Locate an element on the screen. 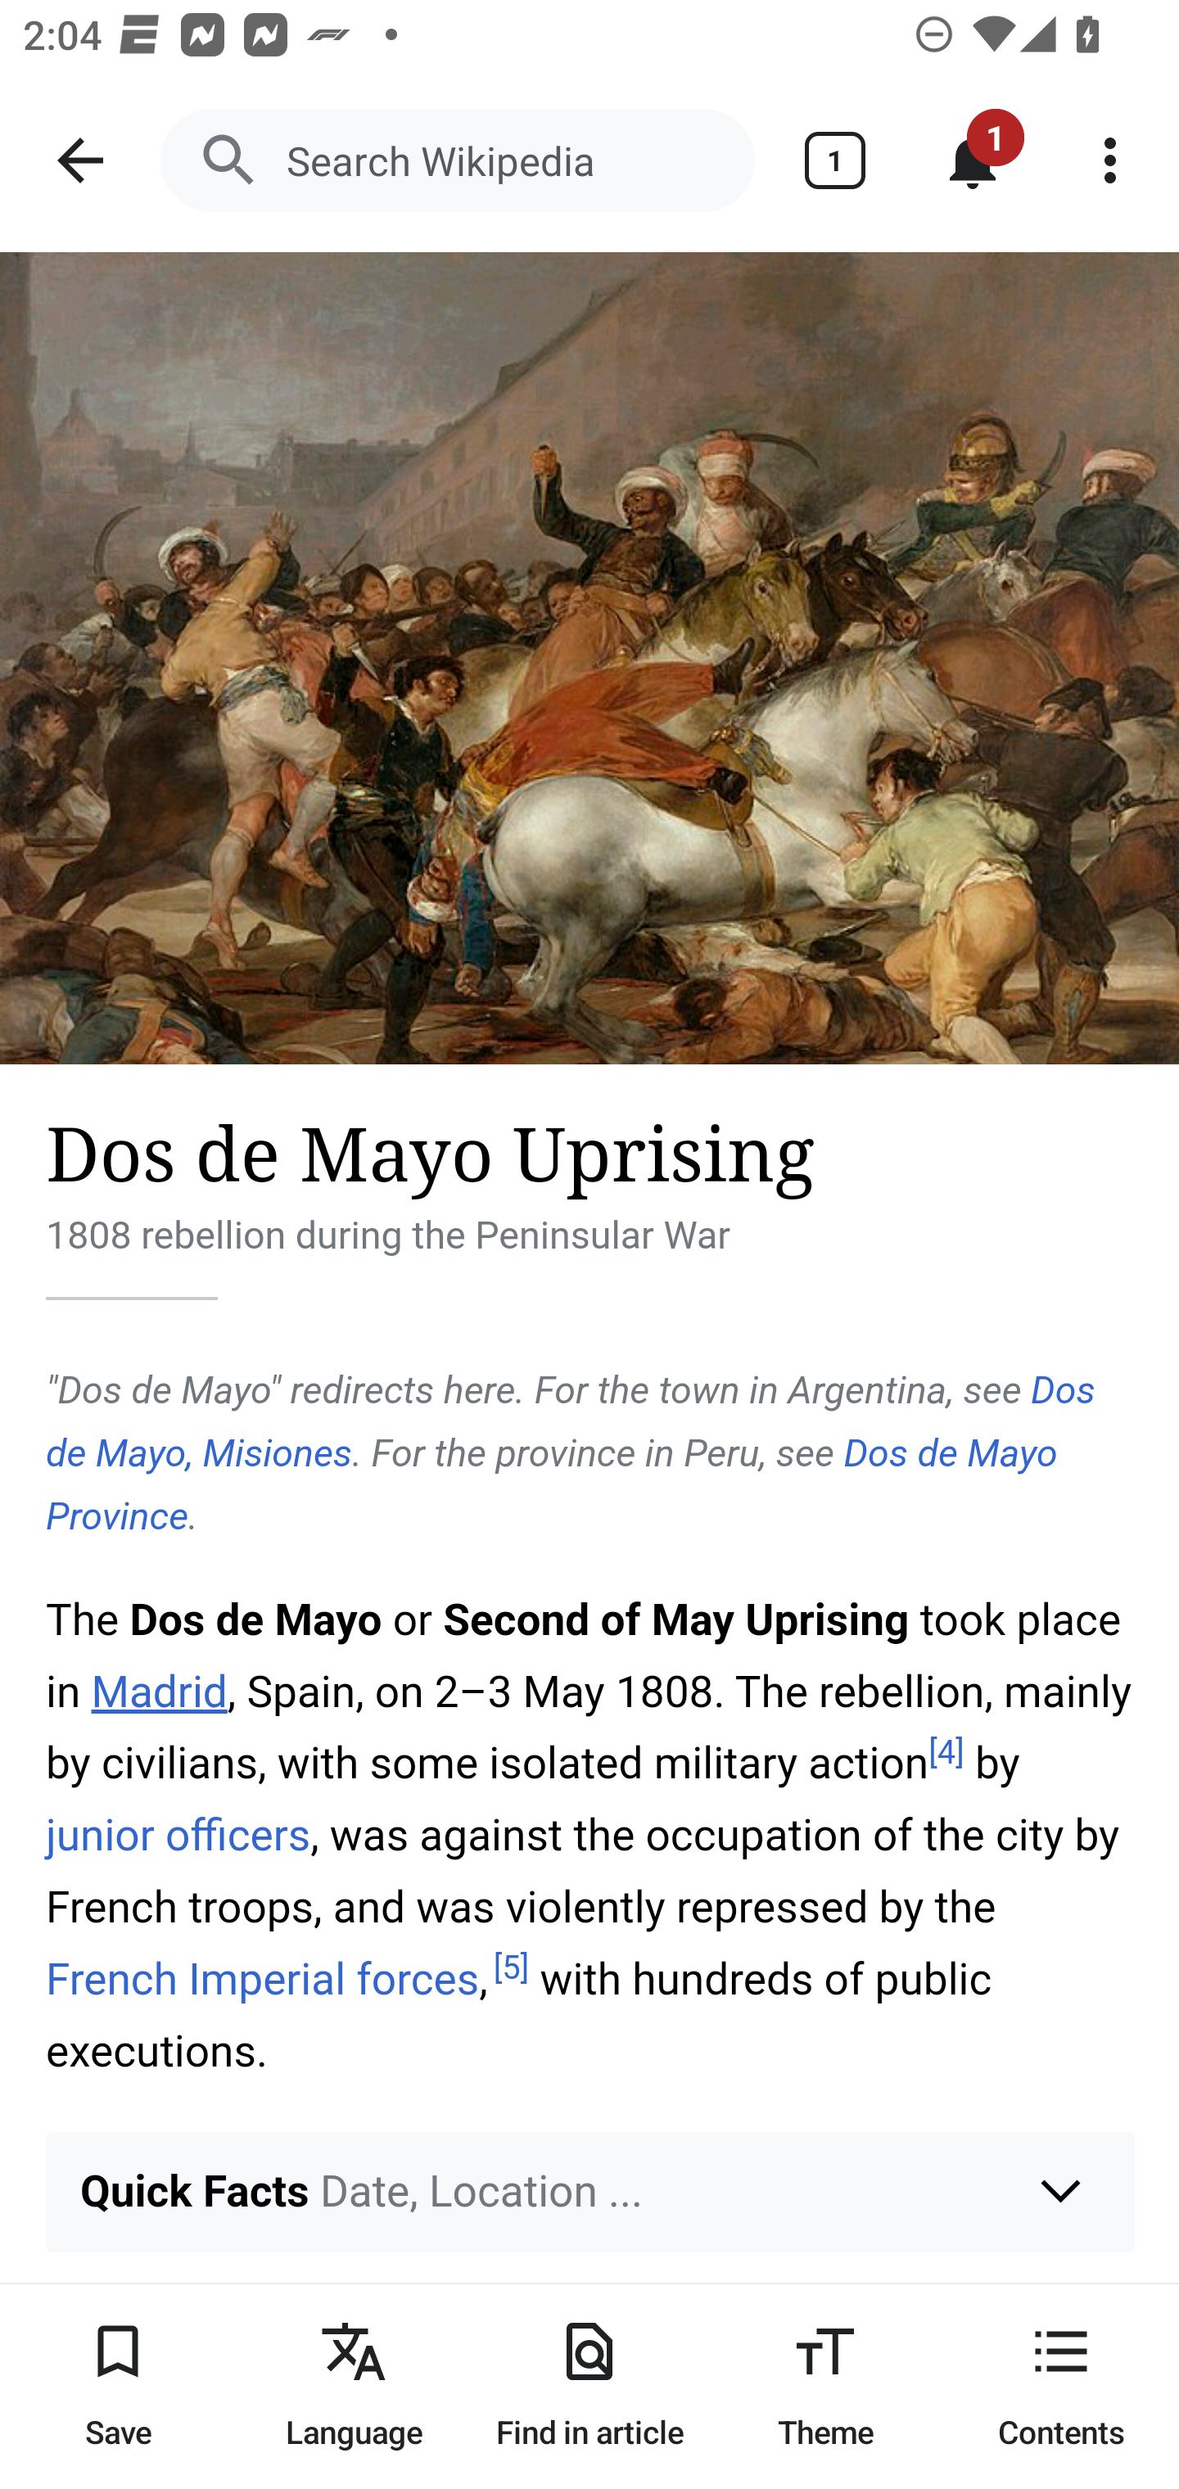  [] [ 5 ] is located at coordinates (511, 1968).